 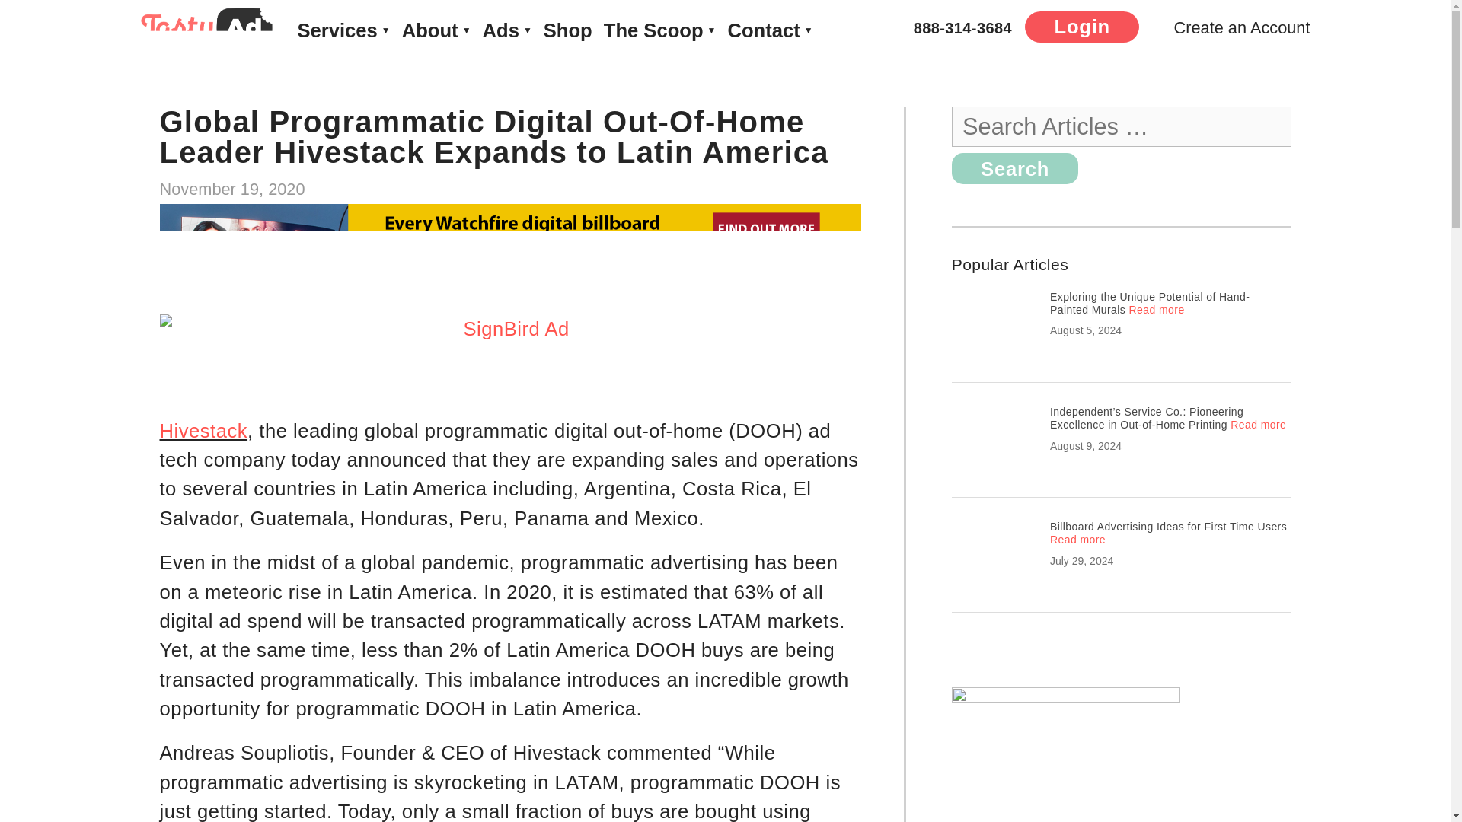 I want to click on The Scoop, so click(x=659, y=30).